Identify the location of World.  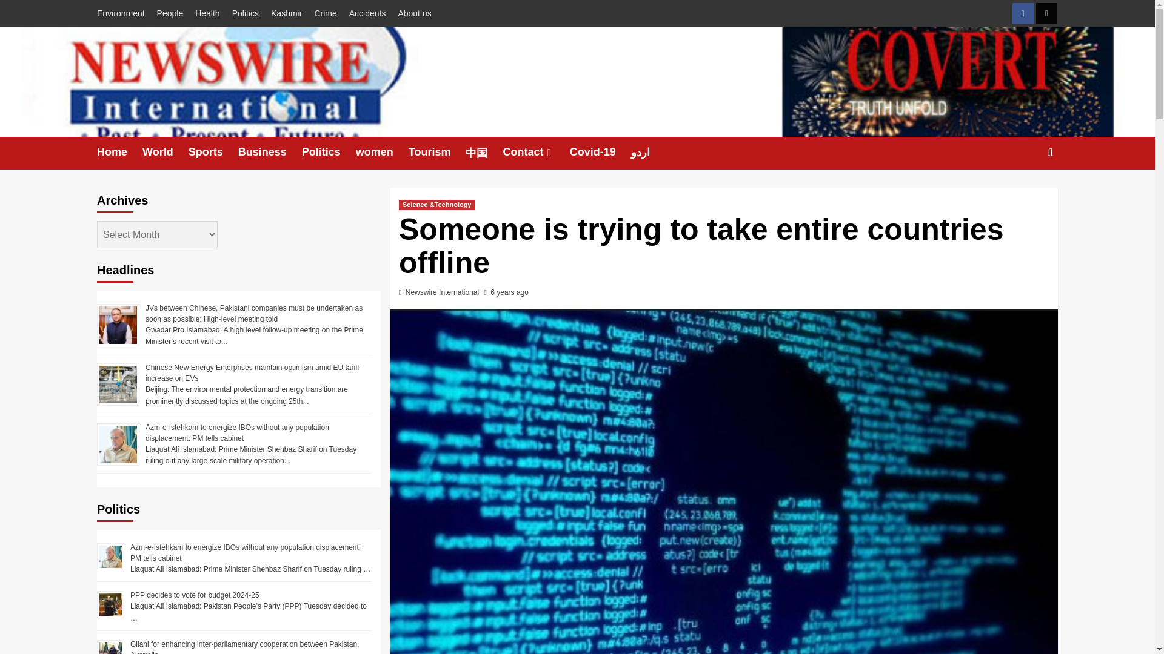
(165, 151).